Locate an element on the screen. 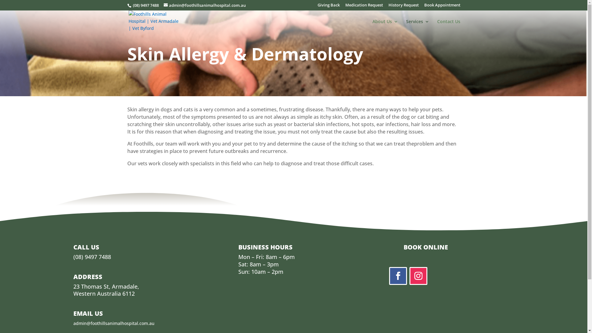  Contact Us is located at coordinates (449, 27).